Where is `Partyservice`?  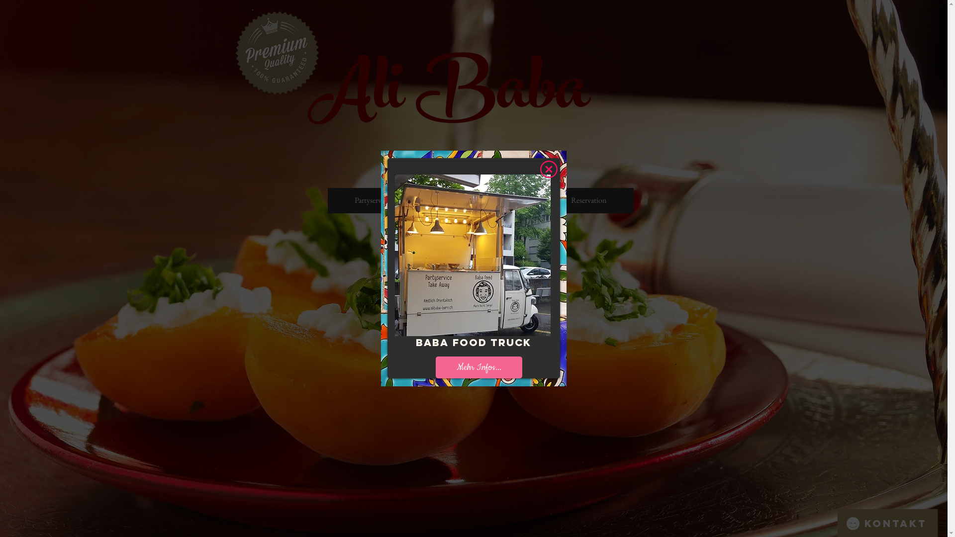
Partyservice is located at coordinates (372, 201).